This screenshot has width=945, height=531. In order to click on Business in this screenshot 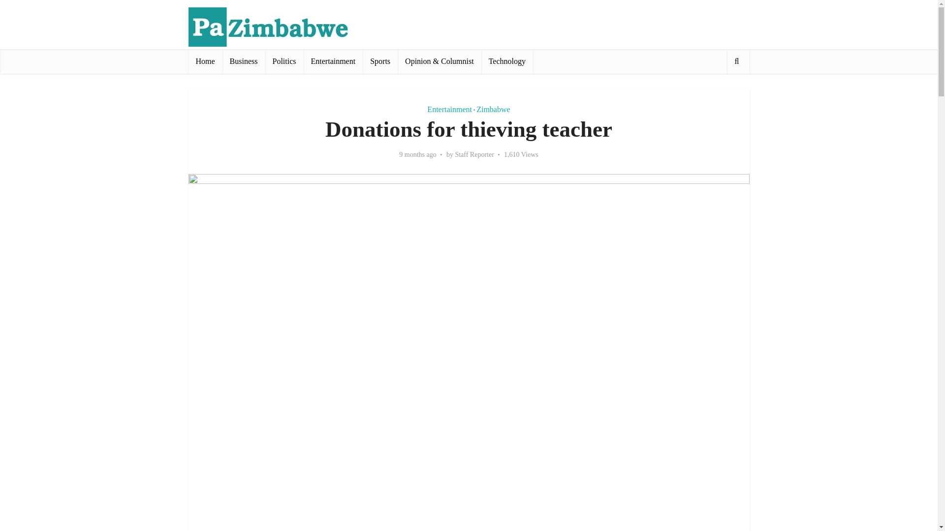, I will do `click(244, 61)`.